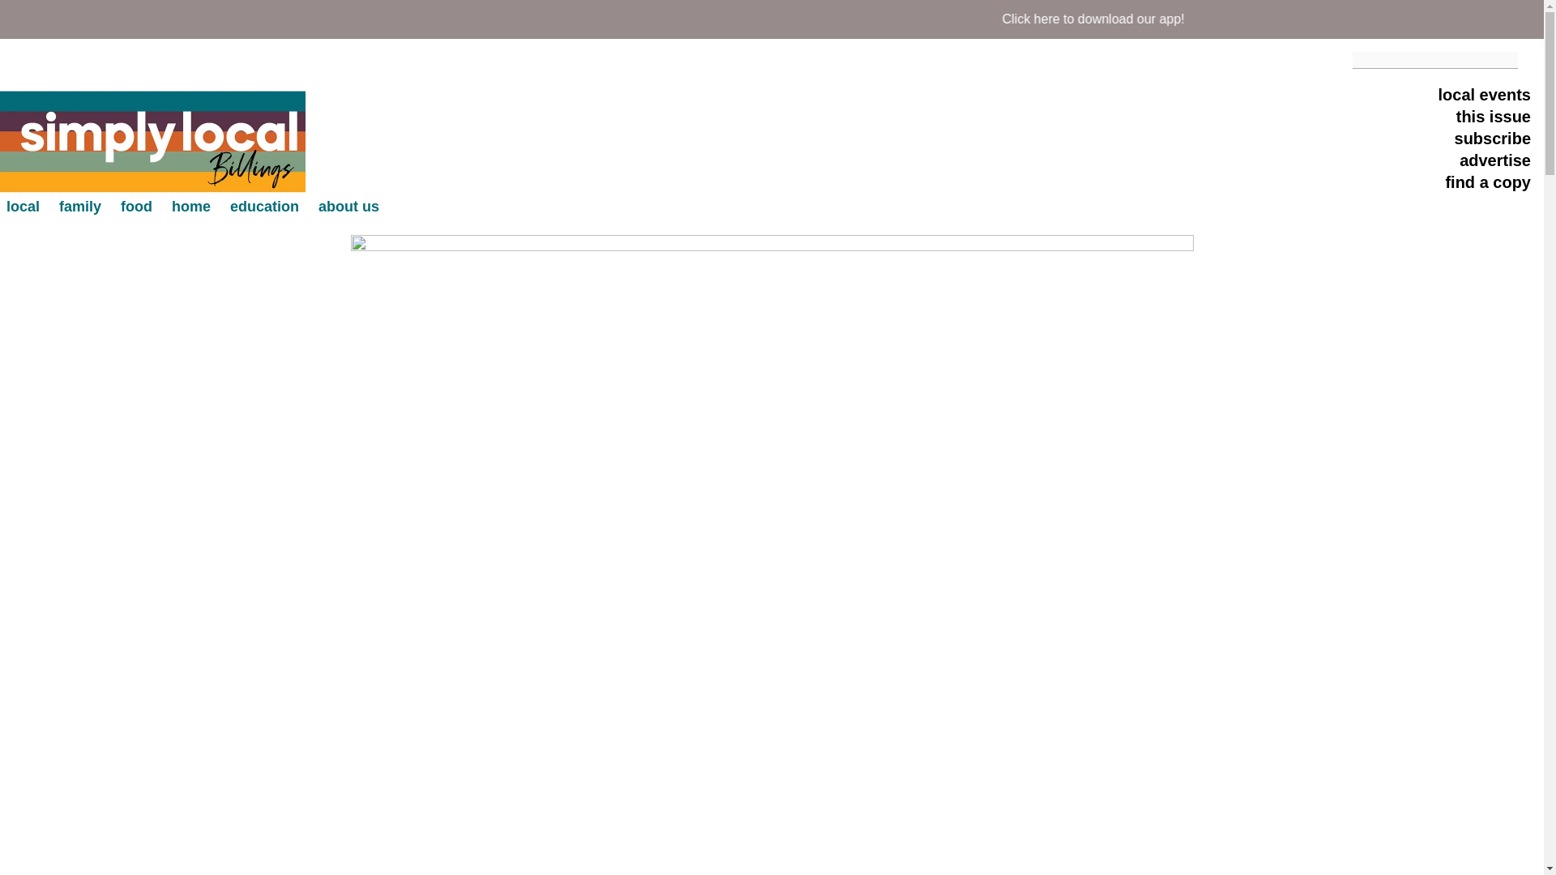 The height and width of the screenshot is (875, 1556). Describe the element at coordinates (190, 206) in the screenshot. I see `home` at that location.